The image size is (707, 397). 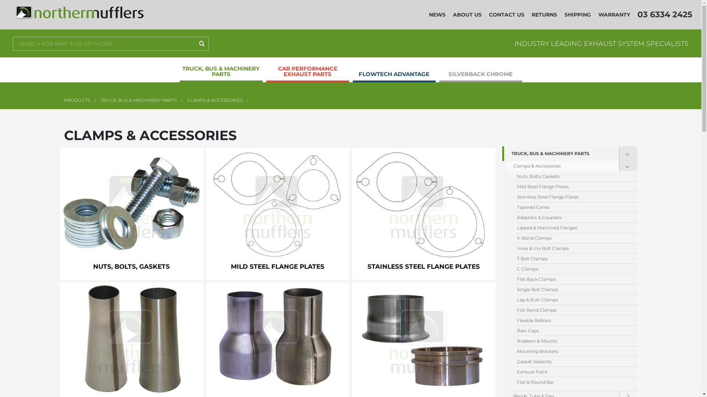 What do you see at coordinates (574, 228) in the screenshot?
I see `Lipped & Machined Flanges` at bounding box center [574, 228].